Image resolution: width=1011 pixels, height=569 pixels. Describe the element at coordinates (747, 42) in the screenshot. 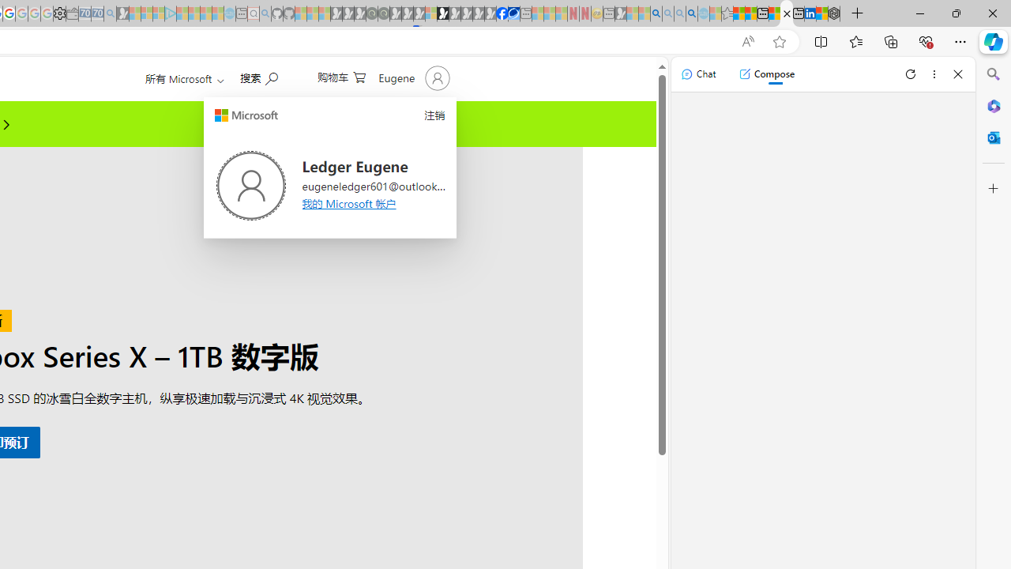

I see `Read aloud this page (Ctrl+Shift+U)` at that location.